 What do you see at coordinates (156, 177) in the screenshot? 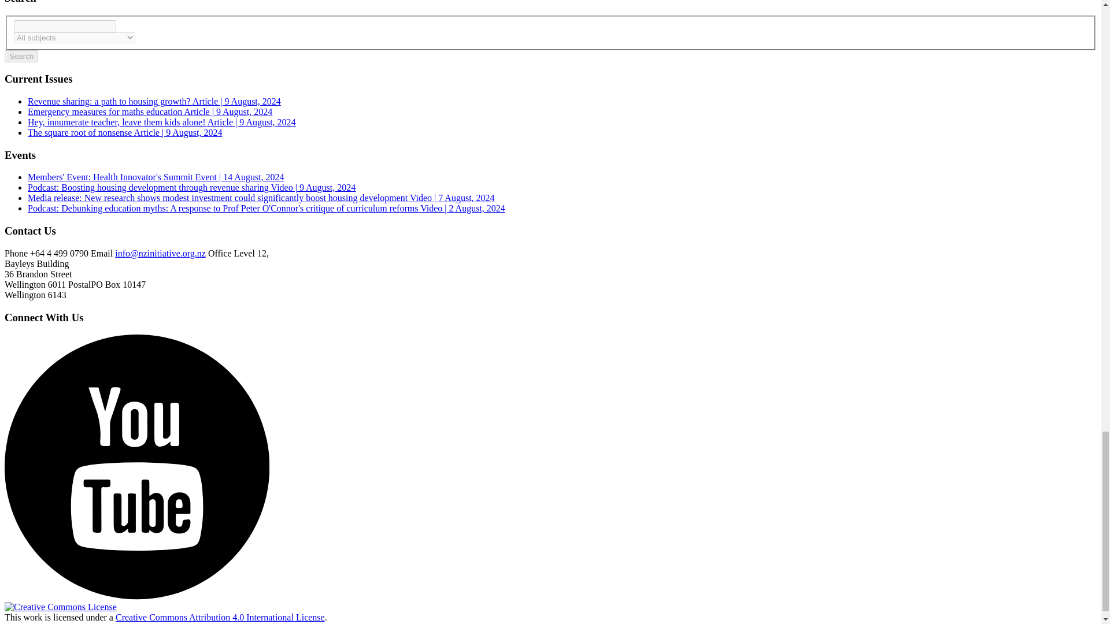
I see `Members' Event: Health Innovator's Summit` at bounding box center [156, 177].